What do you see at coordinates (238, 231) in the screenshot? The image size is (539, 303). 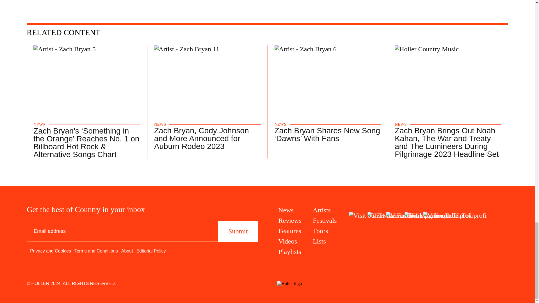 I see `Submit` at bounding box center [238, 231].